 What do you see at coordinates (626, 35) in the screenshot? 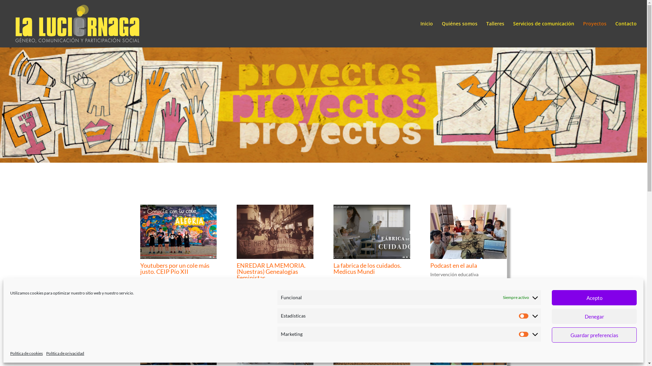
I see `Contacto` at bounding box center [626, 35].